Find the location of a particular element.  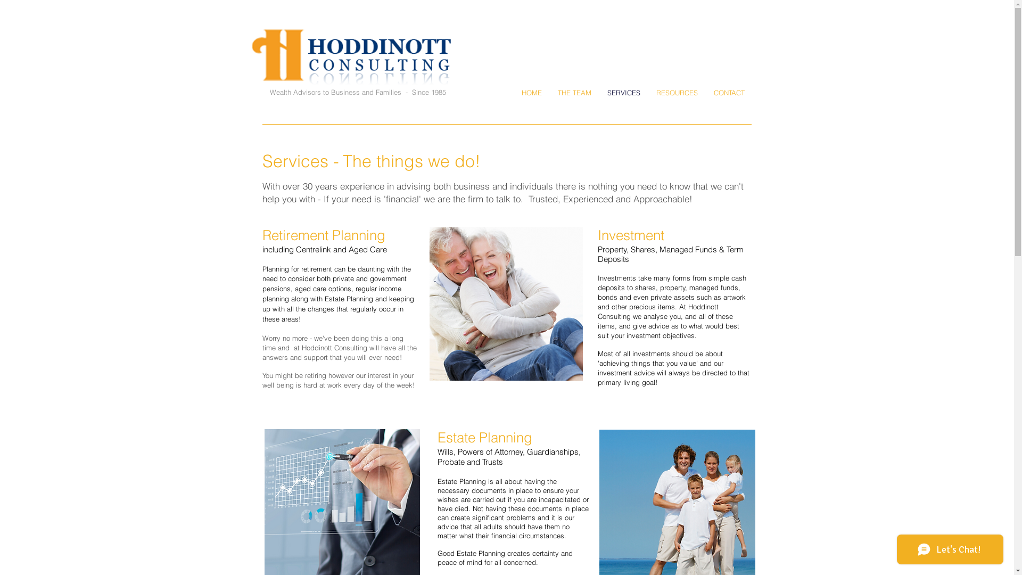

HOME is located at coordinates (531, 93).